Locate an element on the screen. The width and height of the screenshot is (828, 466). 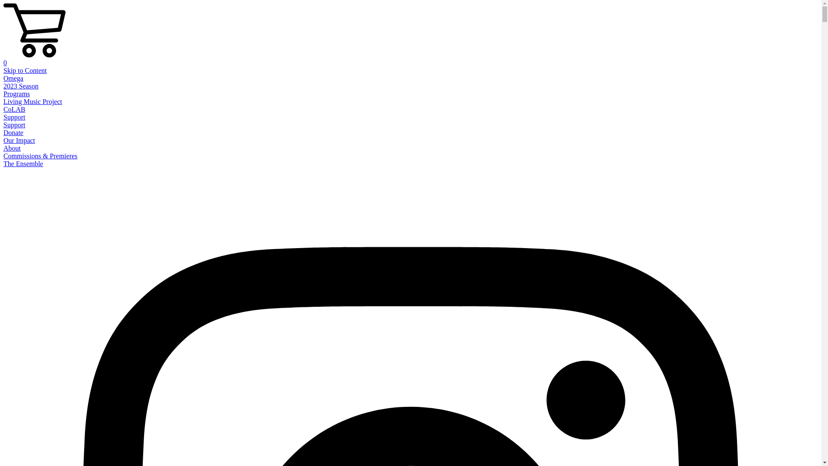
Skip to Content is located at coordinates (25, 71).